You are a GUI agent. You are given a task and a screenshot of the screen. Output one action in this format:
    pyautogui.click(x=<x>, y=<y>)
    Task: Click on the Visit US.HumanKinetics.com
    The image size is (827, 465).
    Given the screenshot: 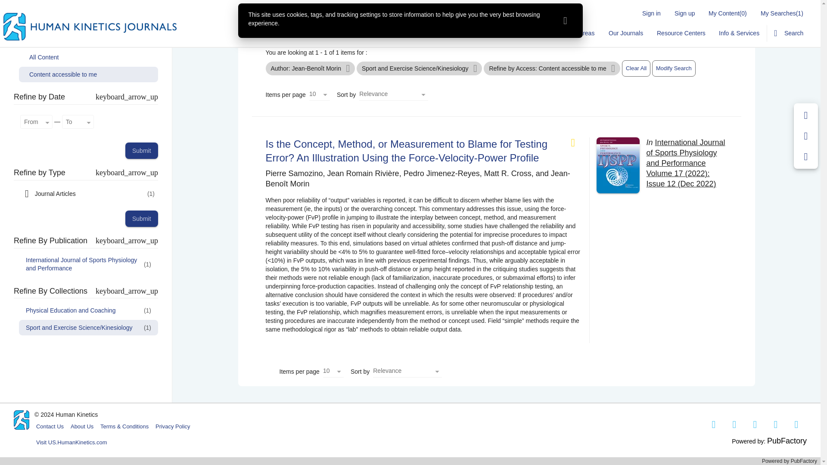 What is the action you would take?
    pyautogui.click(x=72, y=443)
    